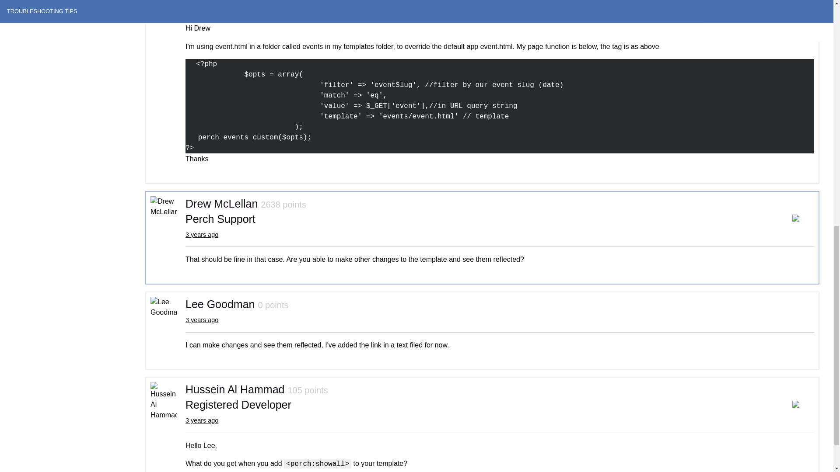  What do you see at coordinates (220, 304) in the screenshot?
I see `Lee Goodman` at bounding box center [220, 304].